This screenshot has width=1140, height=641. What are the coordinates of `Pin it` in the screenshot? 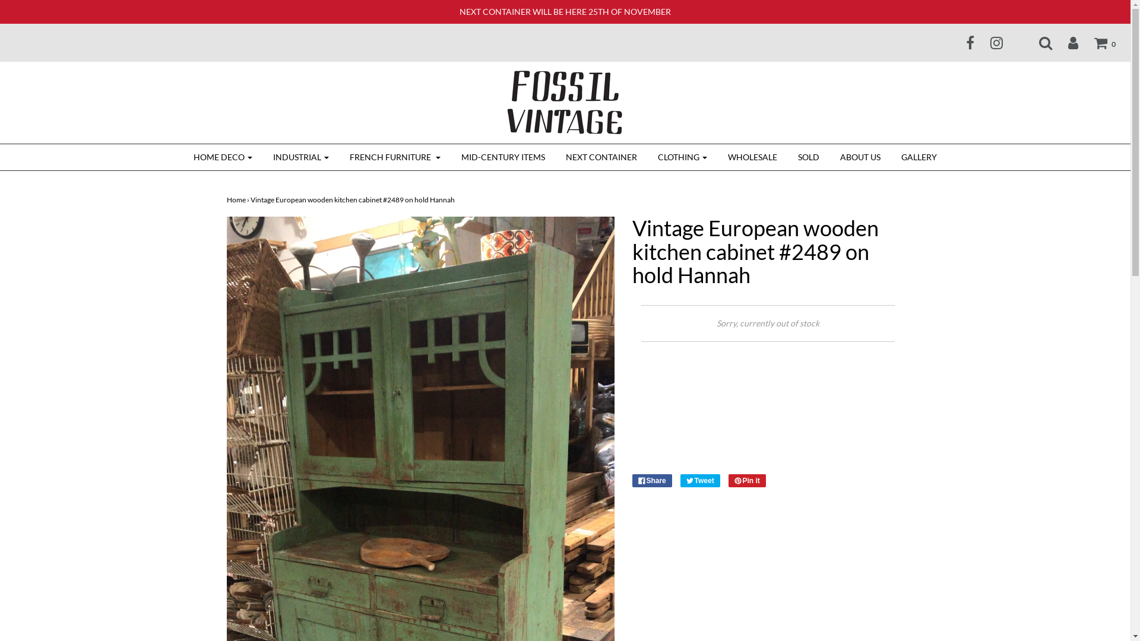 It's located at (747, 481).